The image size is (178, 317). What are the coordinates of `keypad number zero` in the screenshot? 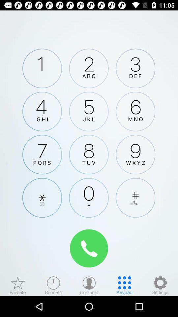 It's located at (89, 197).